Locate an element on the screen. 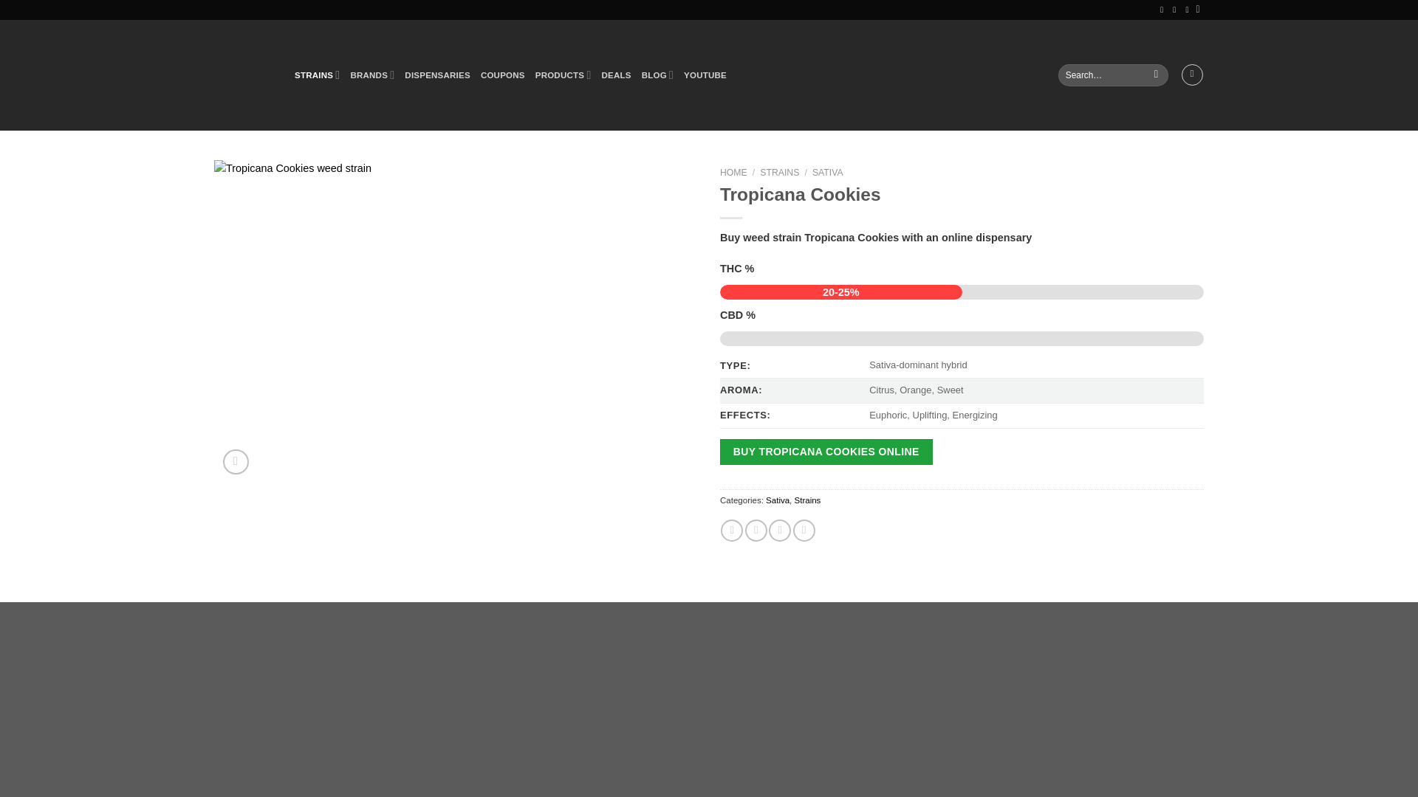 This screenshot has height=797, width=1418. Follow on YouTube is located at coordinates (1176, 9).